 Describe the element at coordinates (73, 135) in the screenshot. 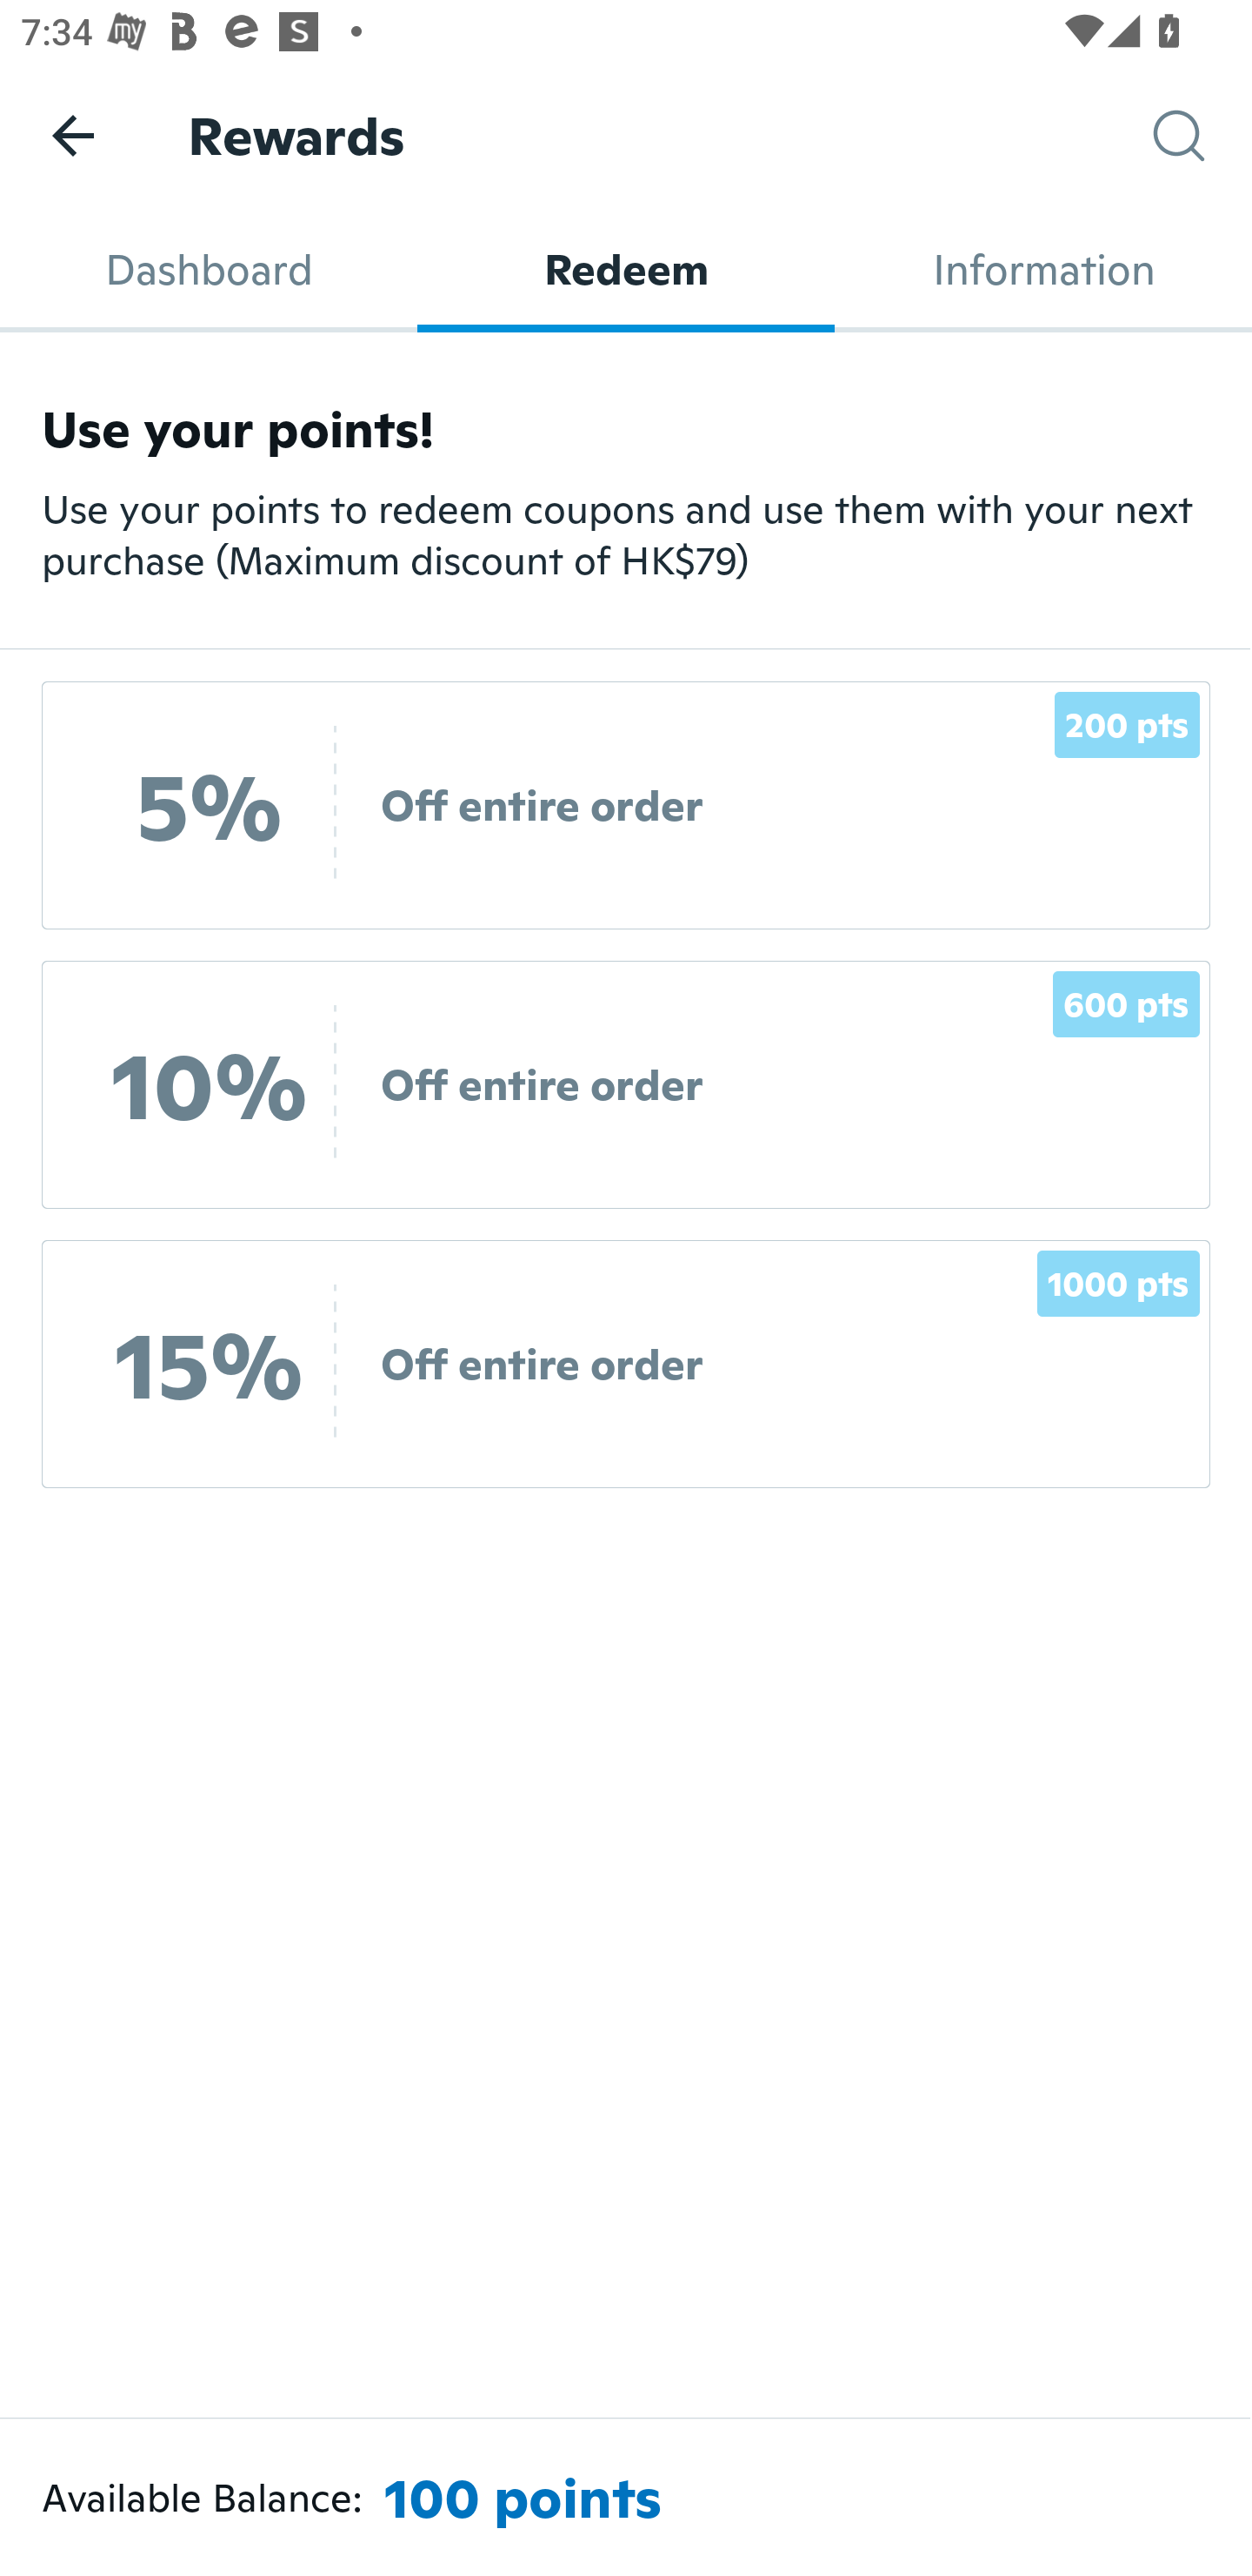

I see `Navigate up` at that location.